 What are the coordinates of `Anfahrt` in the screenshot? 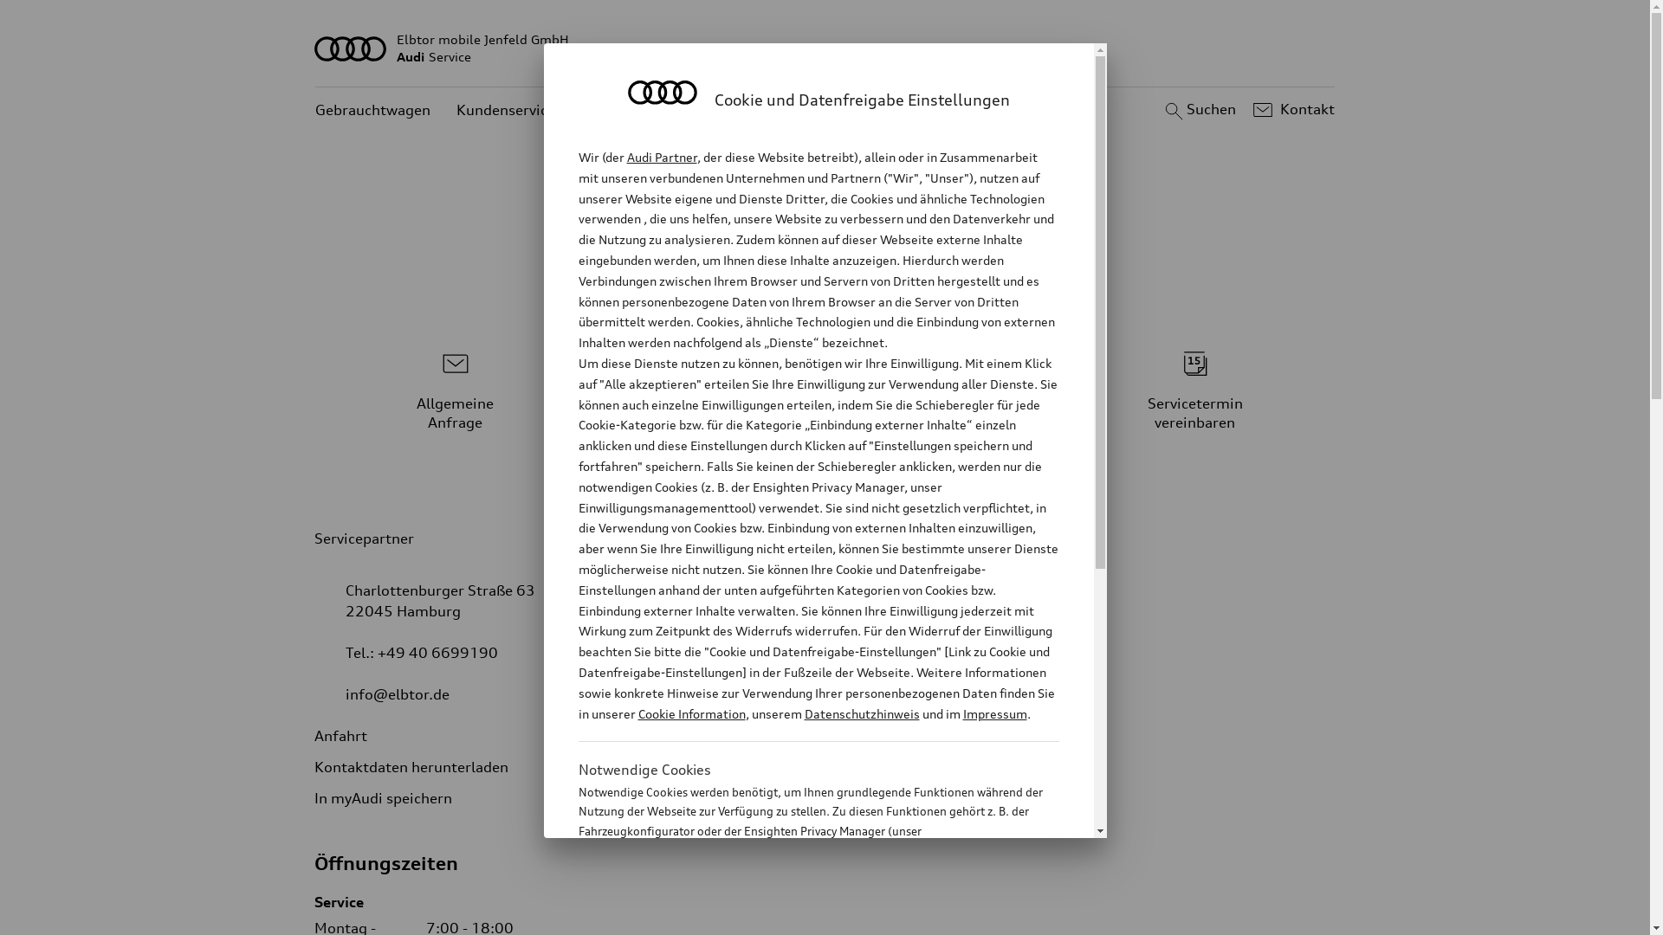 It's located at (353, 736).